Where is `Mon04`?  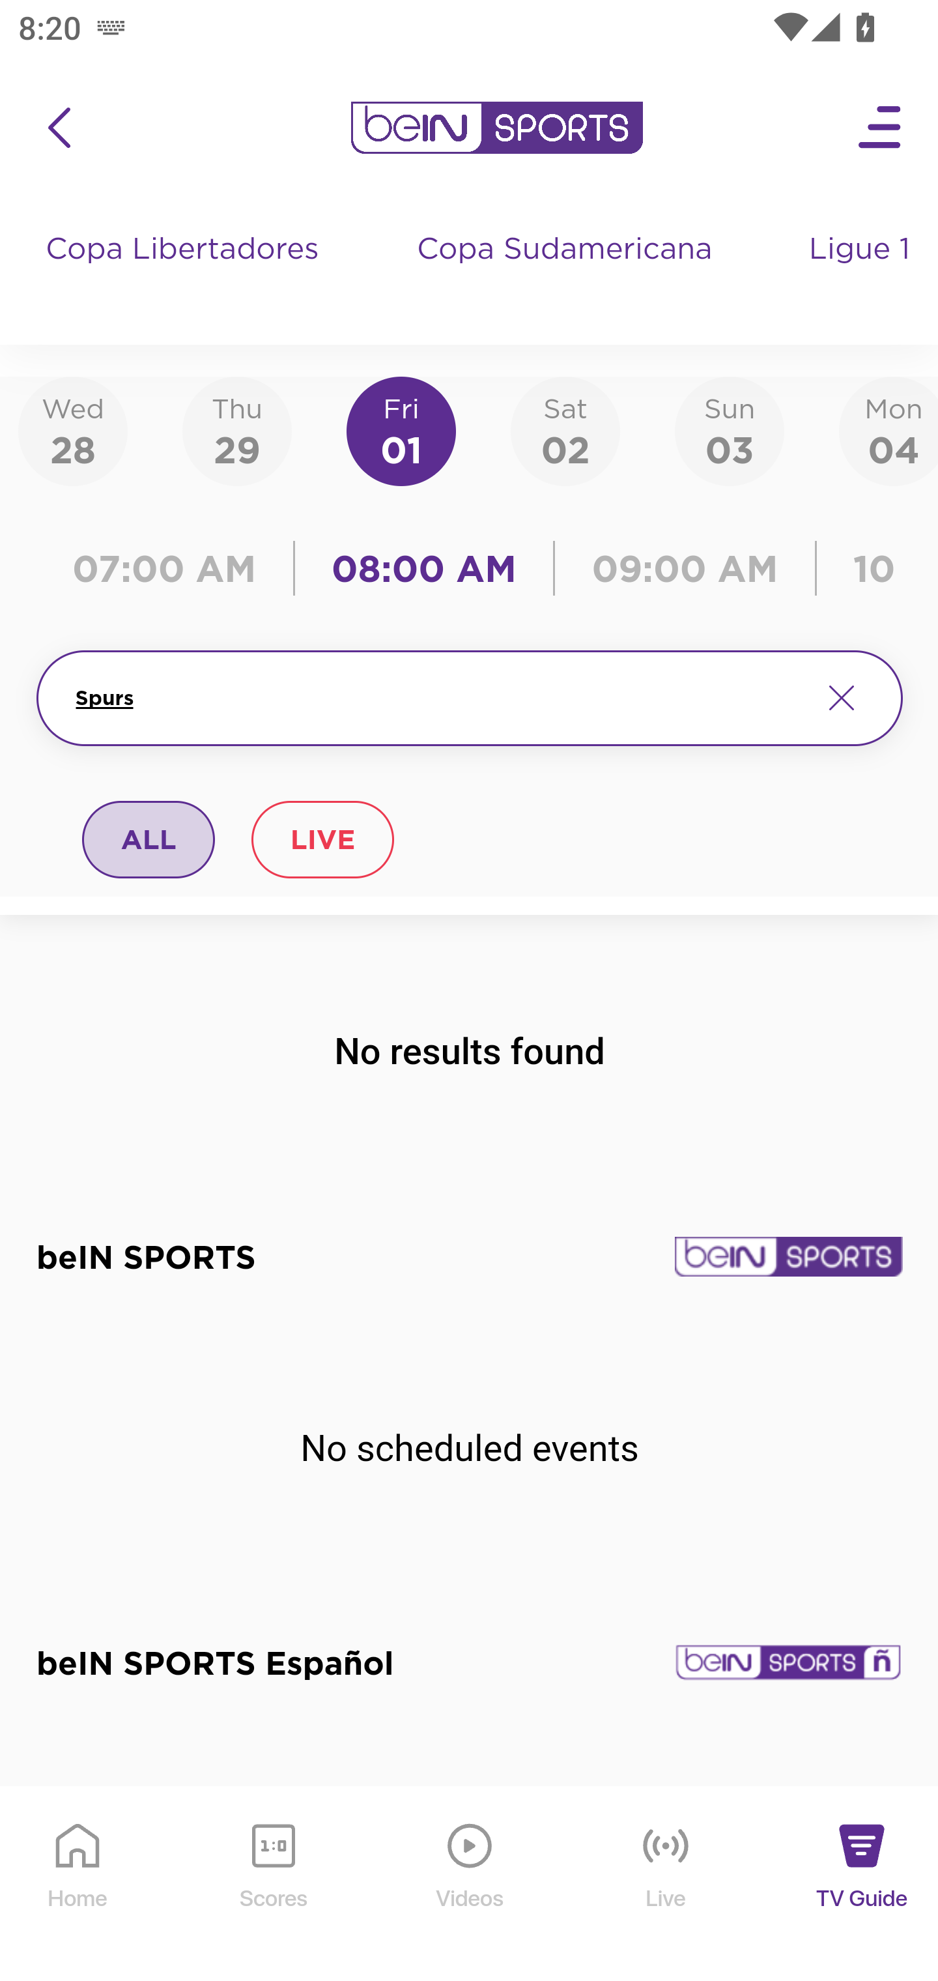
Mon04 is located at coordinates (888, 430).